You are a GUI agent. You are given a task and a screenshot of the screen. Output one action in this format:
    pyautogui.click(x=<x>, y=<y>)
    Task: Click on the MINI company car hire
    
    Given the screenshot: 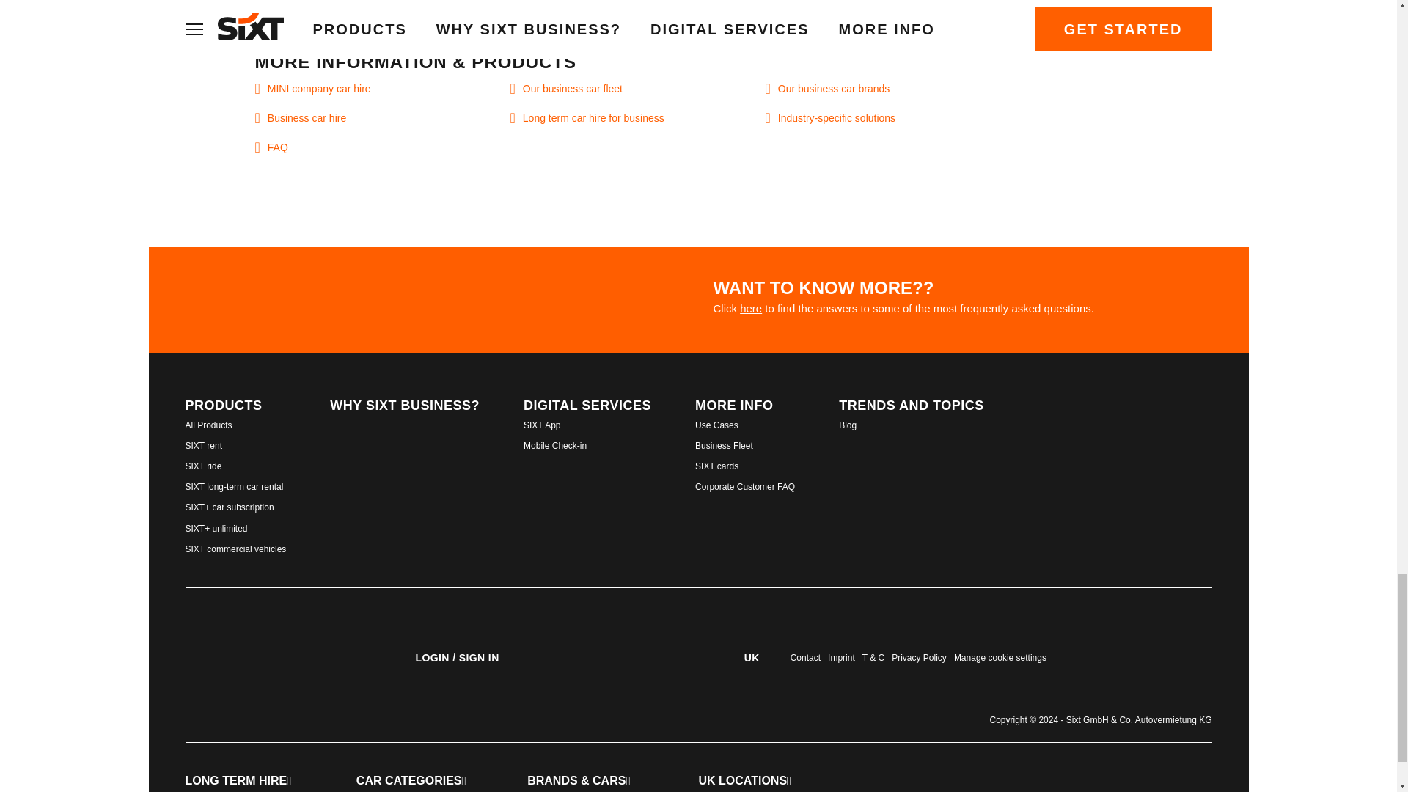 What is the action you would take?
    pyautogui.click(x=383, y=92)
    